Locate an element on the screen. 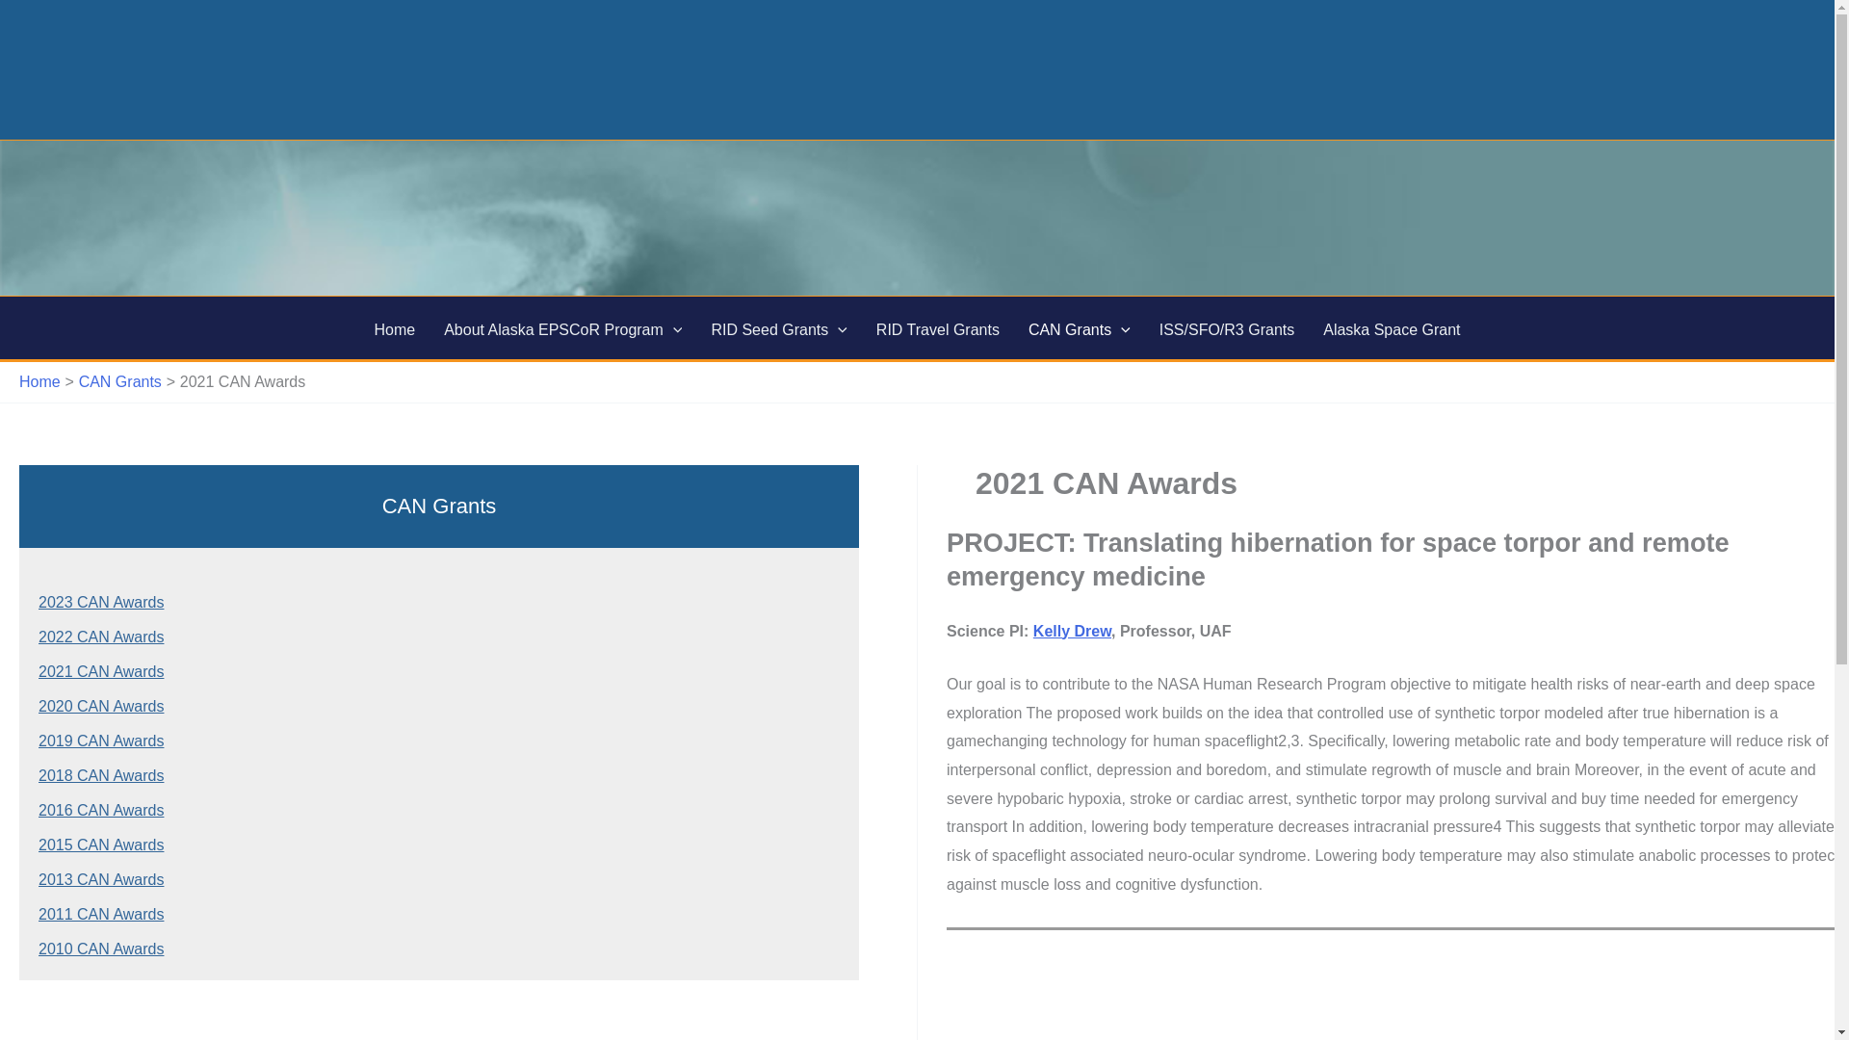  RID Travel Grants is located at coordinates (937, 327).